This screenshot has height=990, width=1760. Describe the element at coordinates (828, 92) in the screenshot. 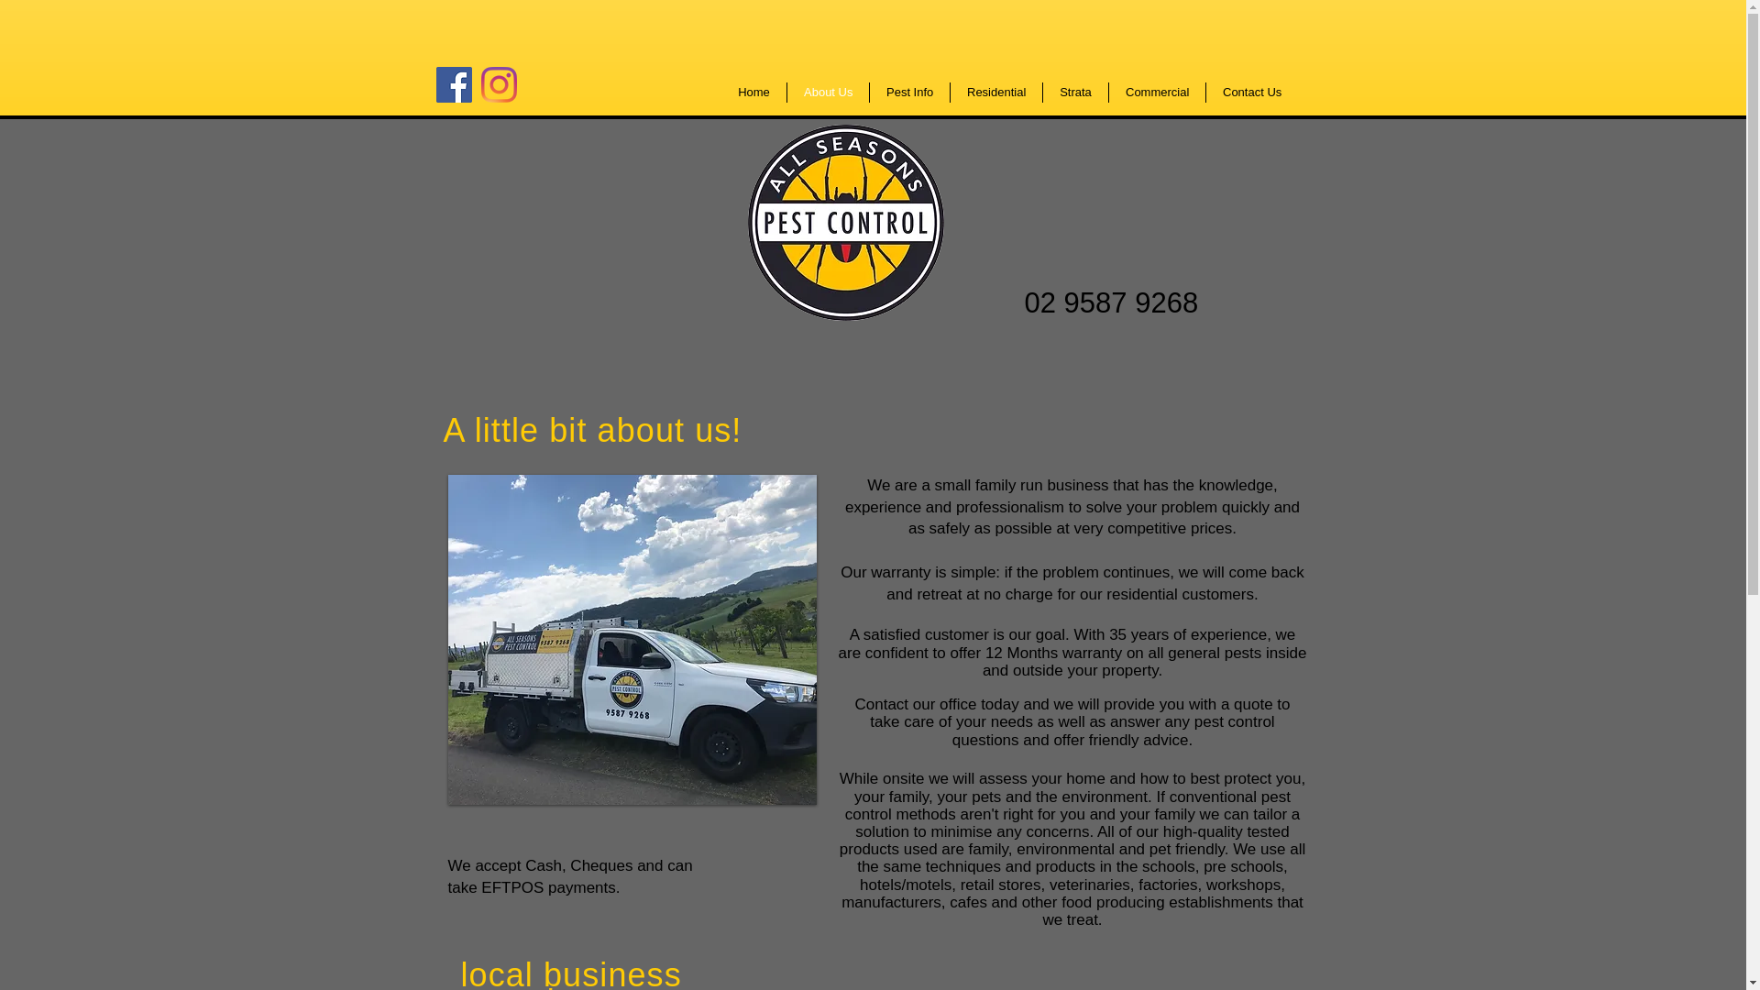

I see `About Us` at that location.